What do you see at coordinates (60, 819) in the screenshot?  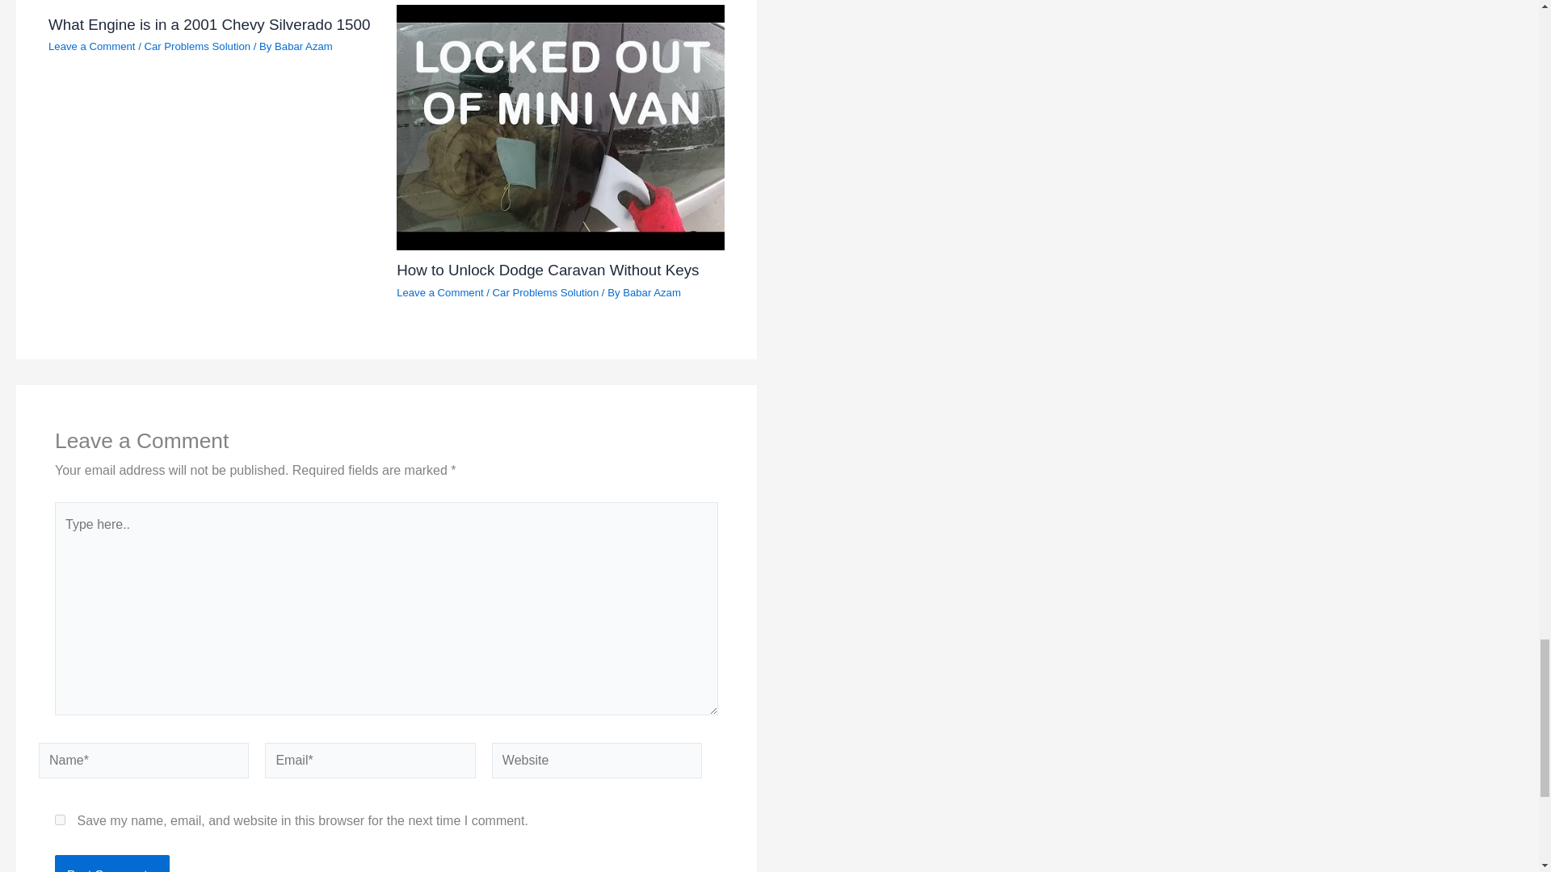 I see `yes` at bounding box center [60, 819].